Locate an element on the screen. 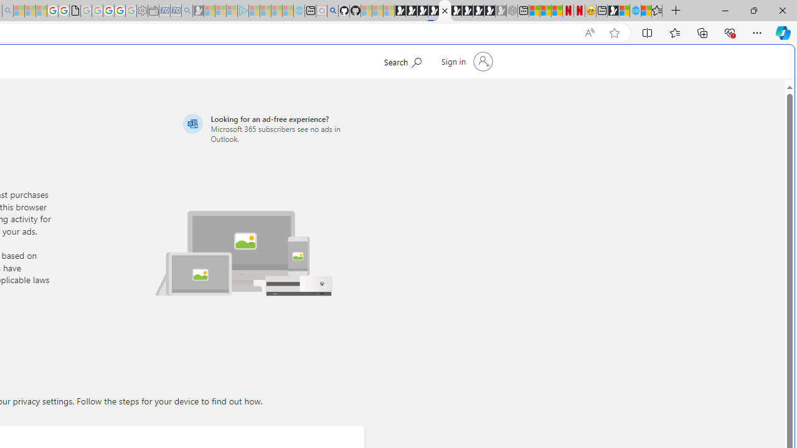  Looking for an ad-free experience? is located at coordinates (271, 128).